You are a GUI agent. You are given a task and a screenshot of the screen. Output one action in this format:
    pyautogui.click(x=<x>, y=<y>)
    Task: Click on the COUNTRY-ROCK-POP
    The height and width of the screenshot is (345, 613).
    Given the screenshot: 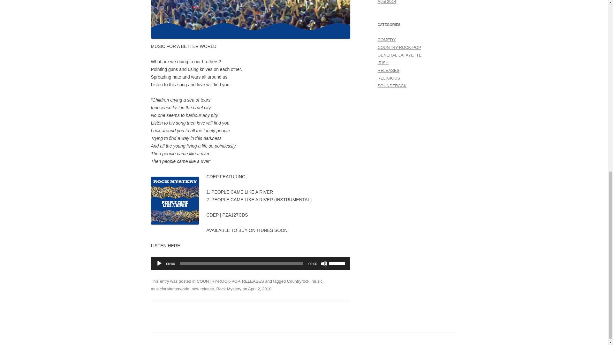 What is the action you would take?
    pyautogui.click(x=218, y=281)
    